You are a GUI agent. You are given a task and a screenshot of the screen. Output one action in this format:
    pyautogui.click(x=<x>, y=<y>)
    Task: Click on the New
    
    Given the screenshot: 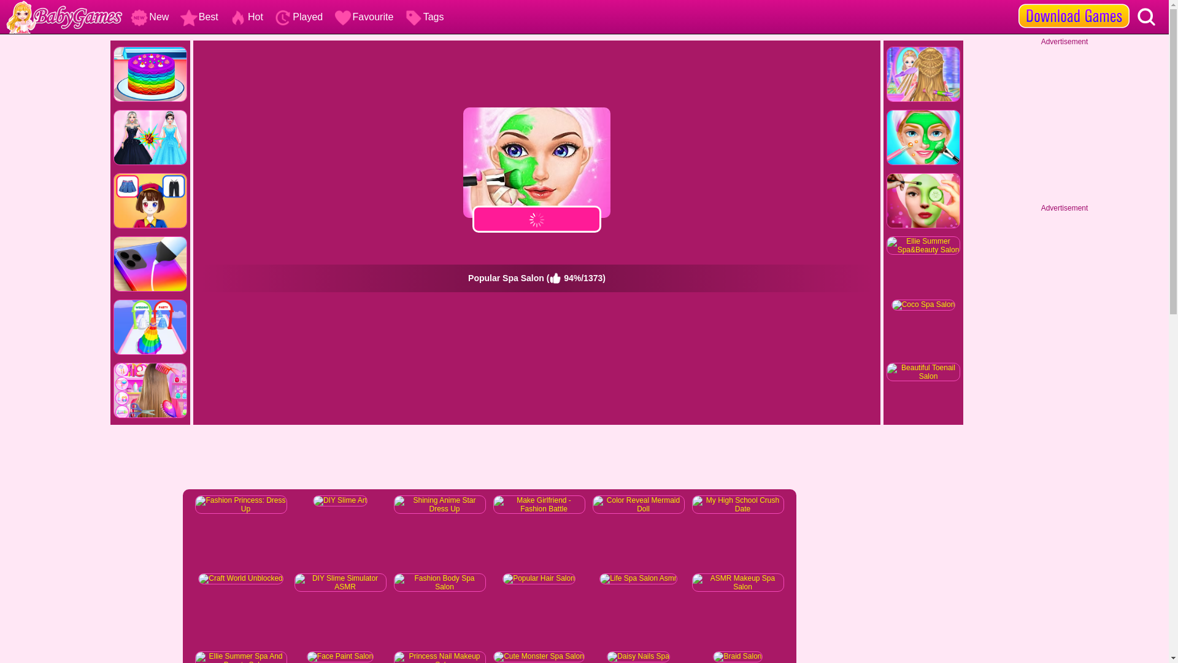 What is the action you would take?
    pyautogui.click(x=148, y=17)
    